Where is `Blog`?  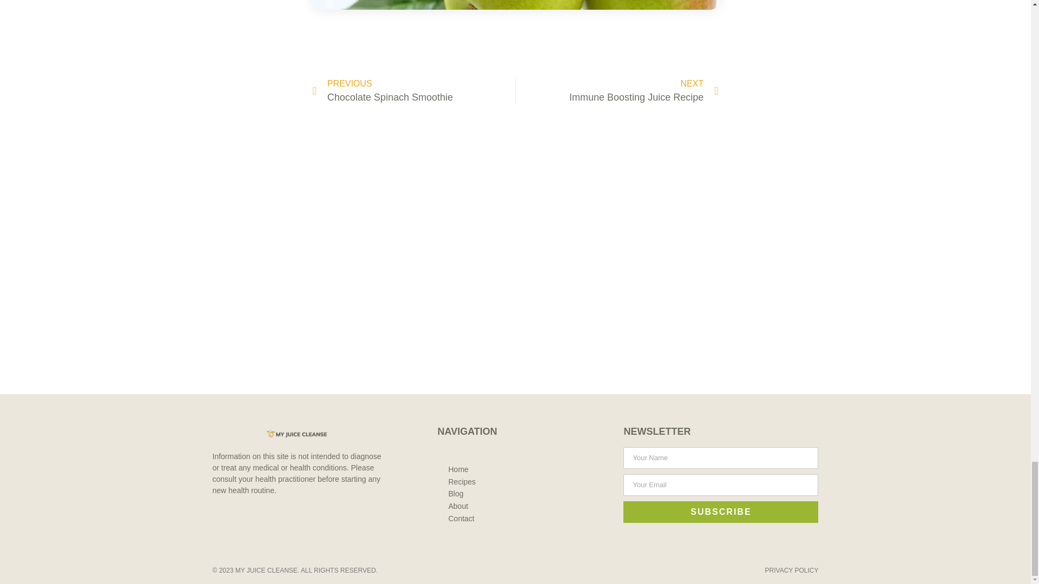
Blog is located at coordinates (458, 506).